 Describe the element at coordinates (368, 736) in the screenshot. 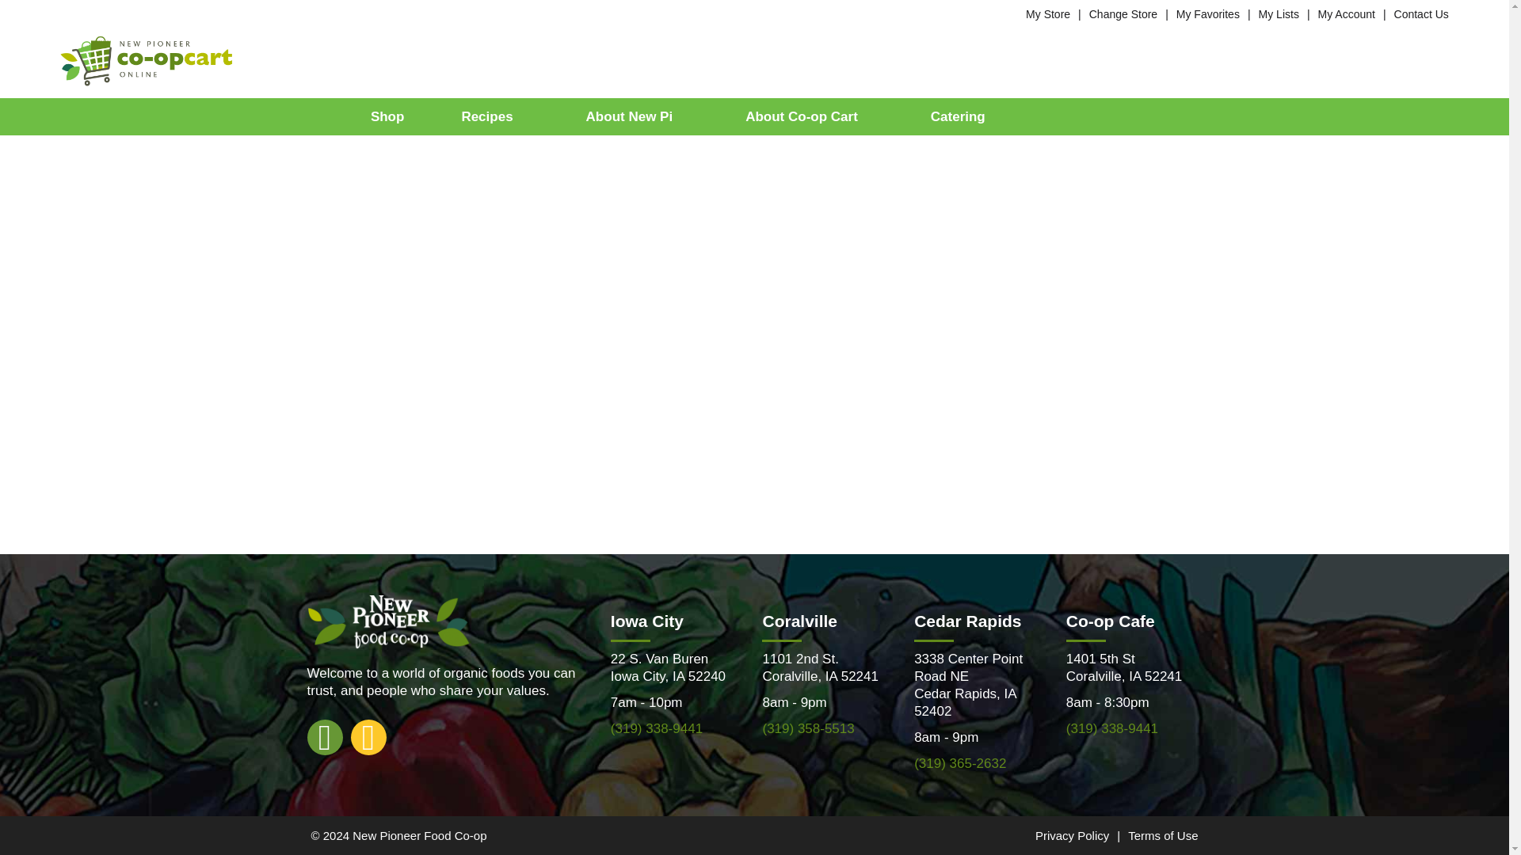

I see `instagram` at that location.